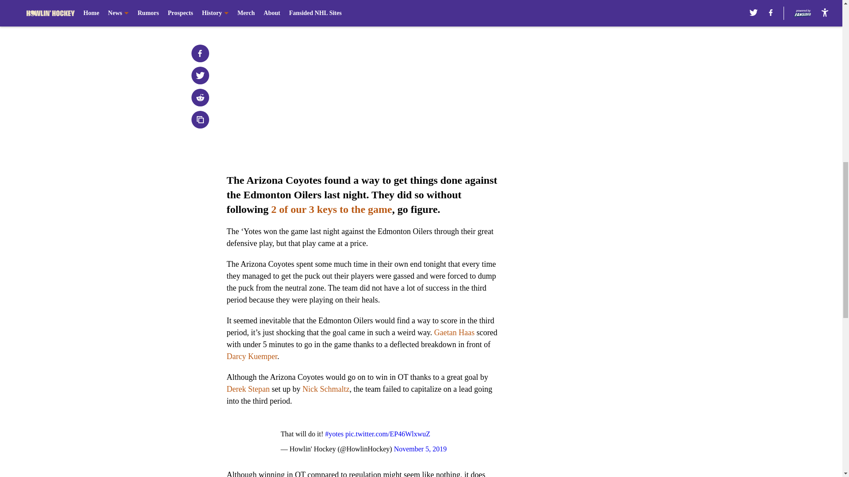  What do you see at coordinates (251, 356) in the screenshot?
I see `Darcy Kuemper` at bounding box center [251, 356].